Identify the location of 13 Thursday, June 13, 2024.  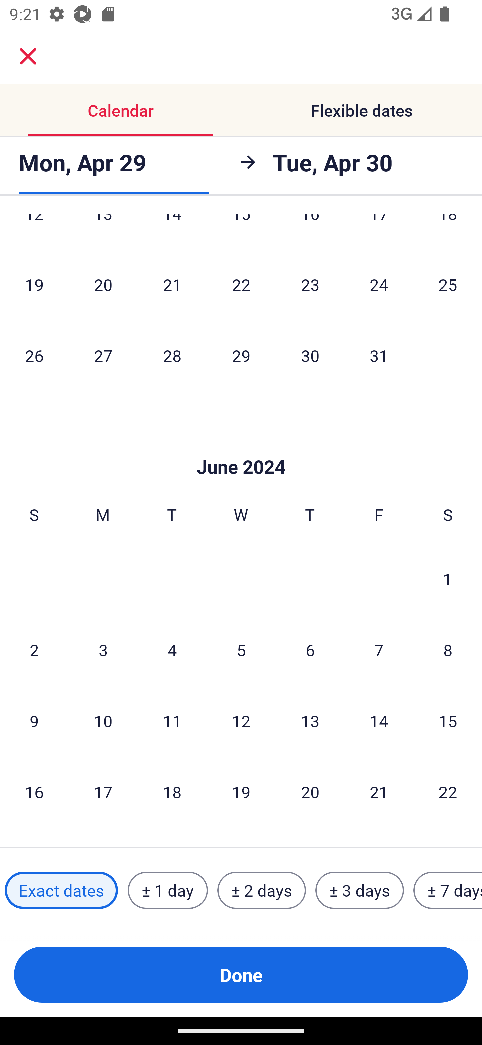
(310, 721).